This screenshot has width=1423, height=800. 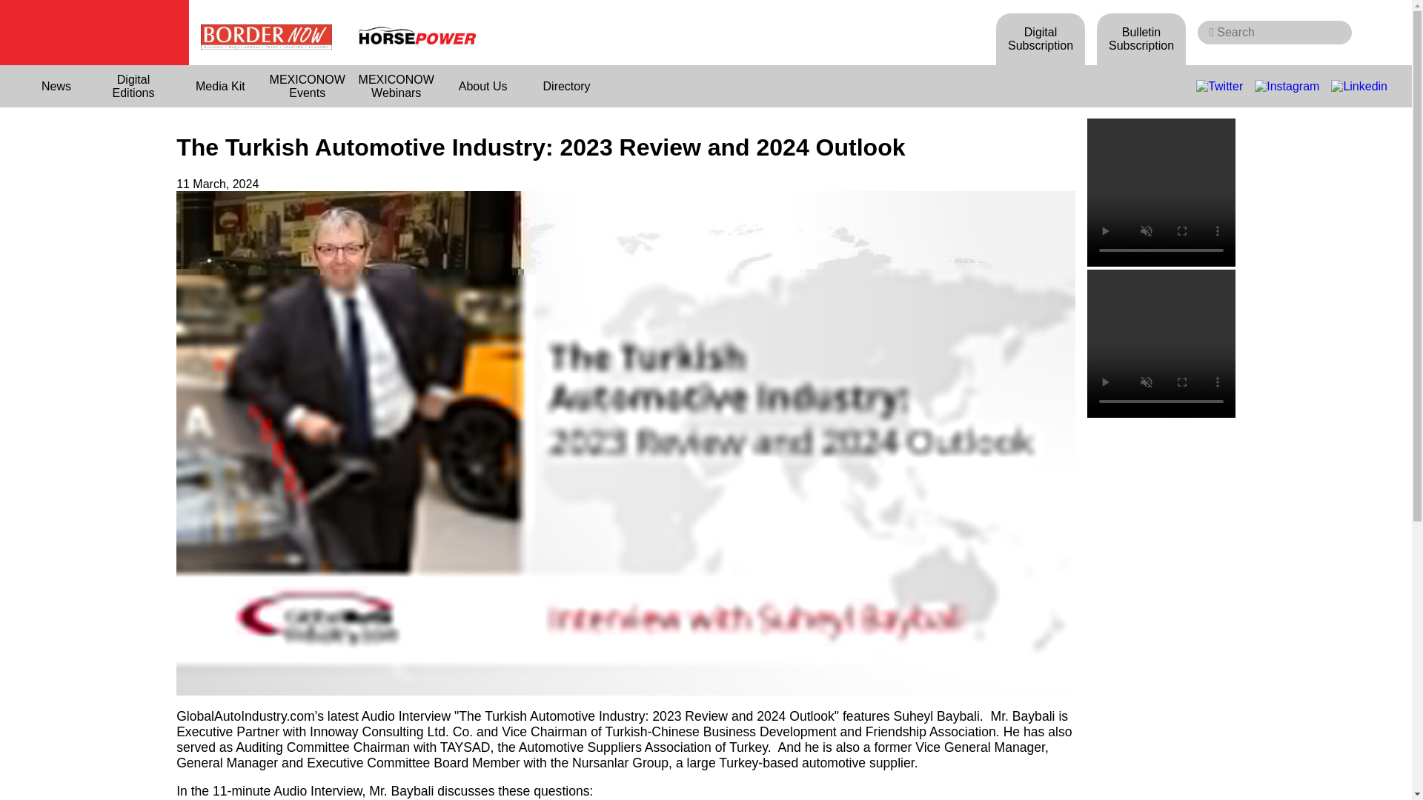 What do you see at coordinates (133, 86) in the screenshot?
I see `Digital Editions` at bounding box center [133, 86].